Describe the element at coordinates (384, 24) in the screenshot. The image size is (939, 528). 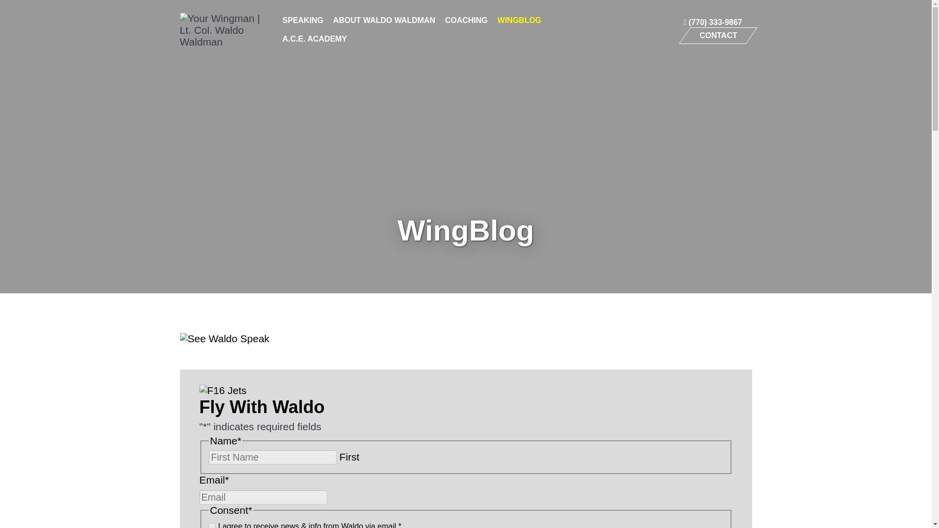
I see `ABOUT WALDO WALDMAN` at that location.